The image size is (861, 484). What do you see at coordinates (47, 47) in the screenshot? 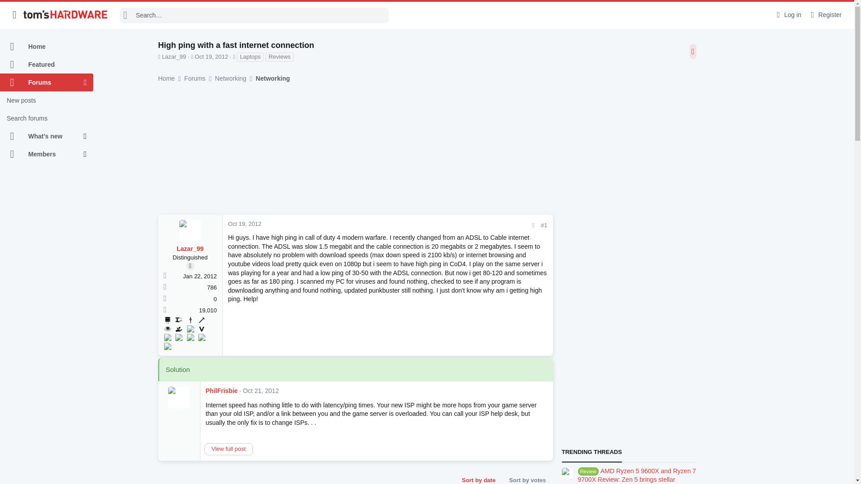
I see `Home` at bounding box center [47, 47].